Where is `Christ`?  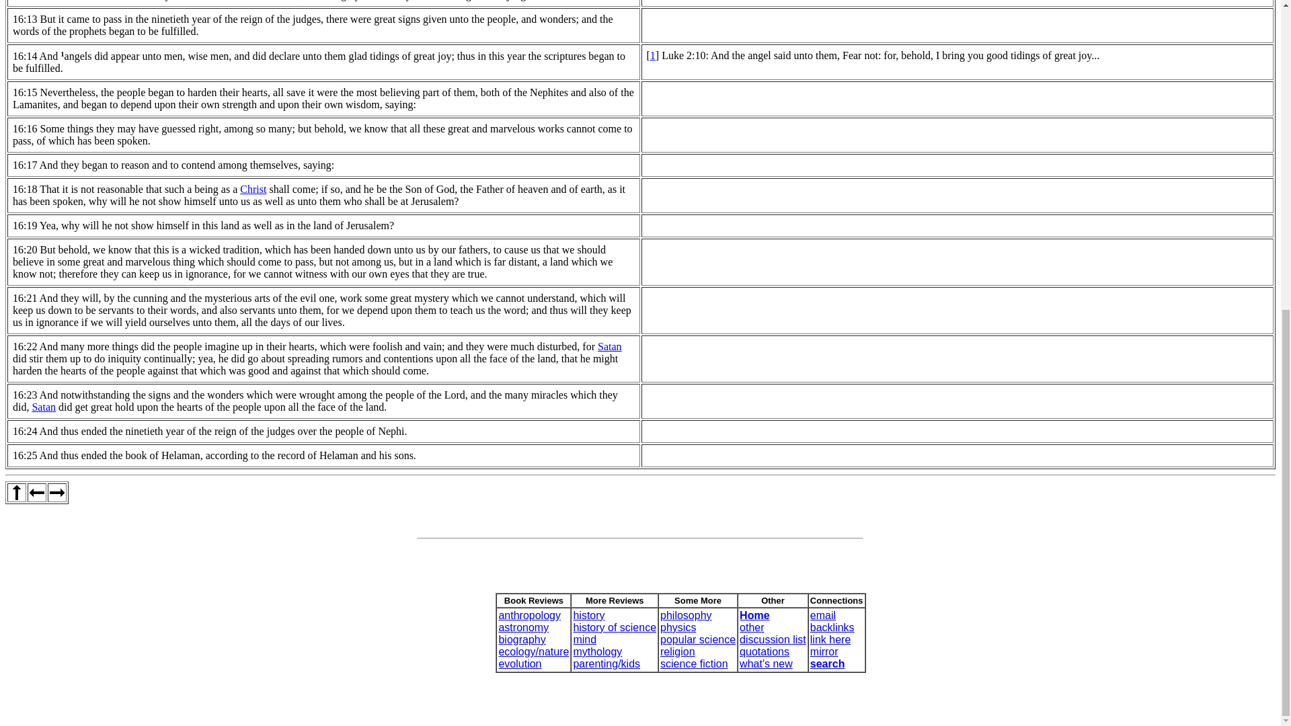
Christ is located at coordinates (253, 190).